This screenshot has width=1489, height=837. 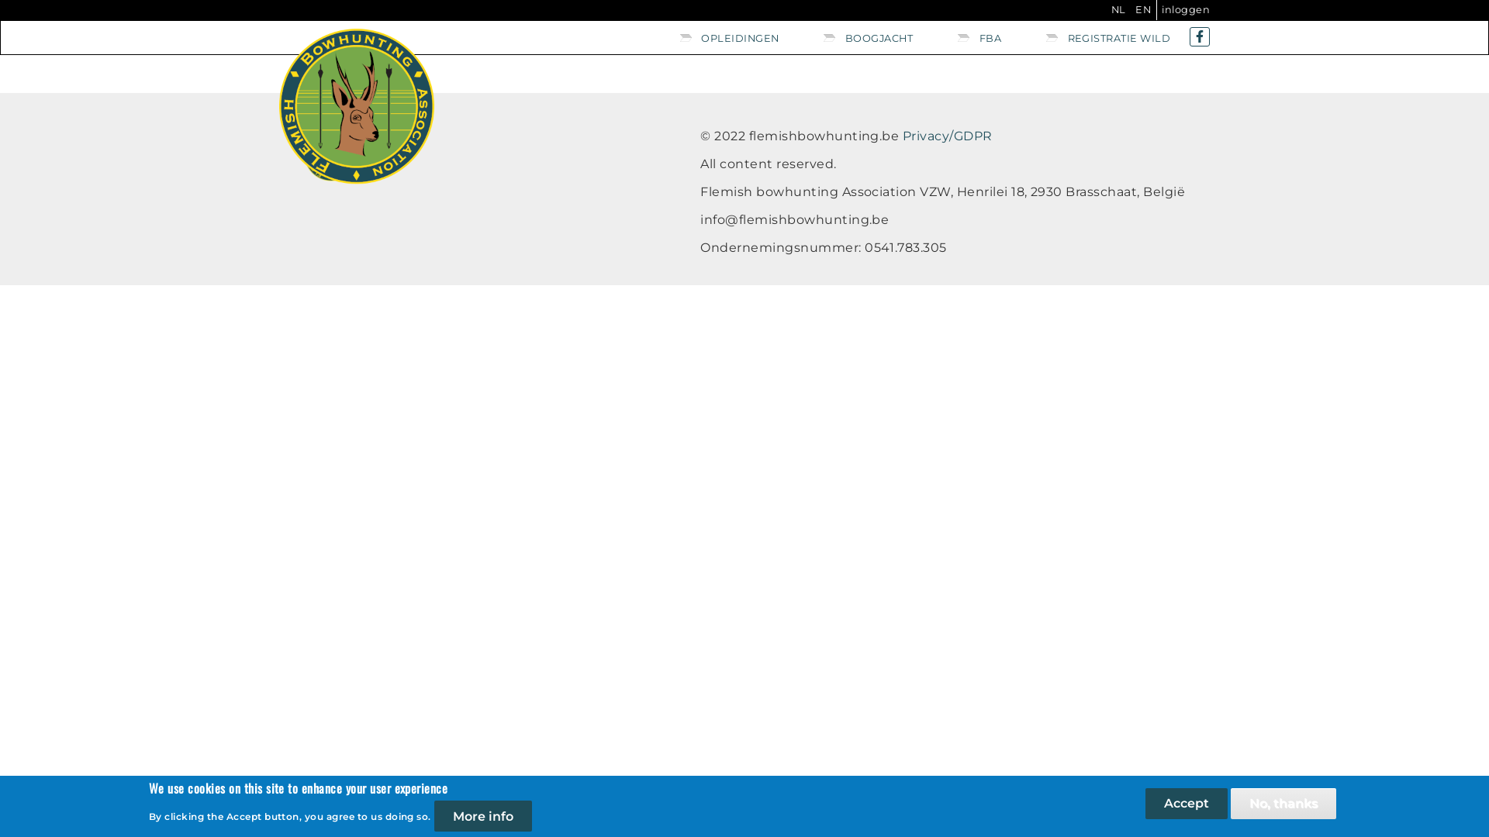 I want to click on REGISTRATIE WILD, so click(x=1109, y=40).